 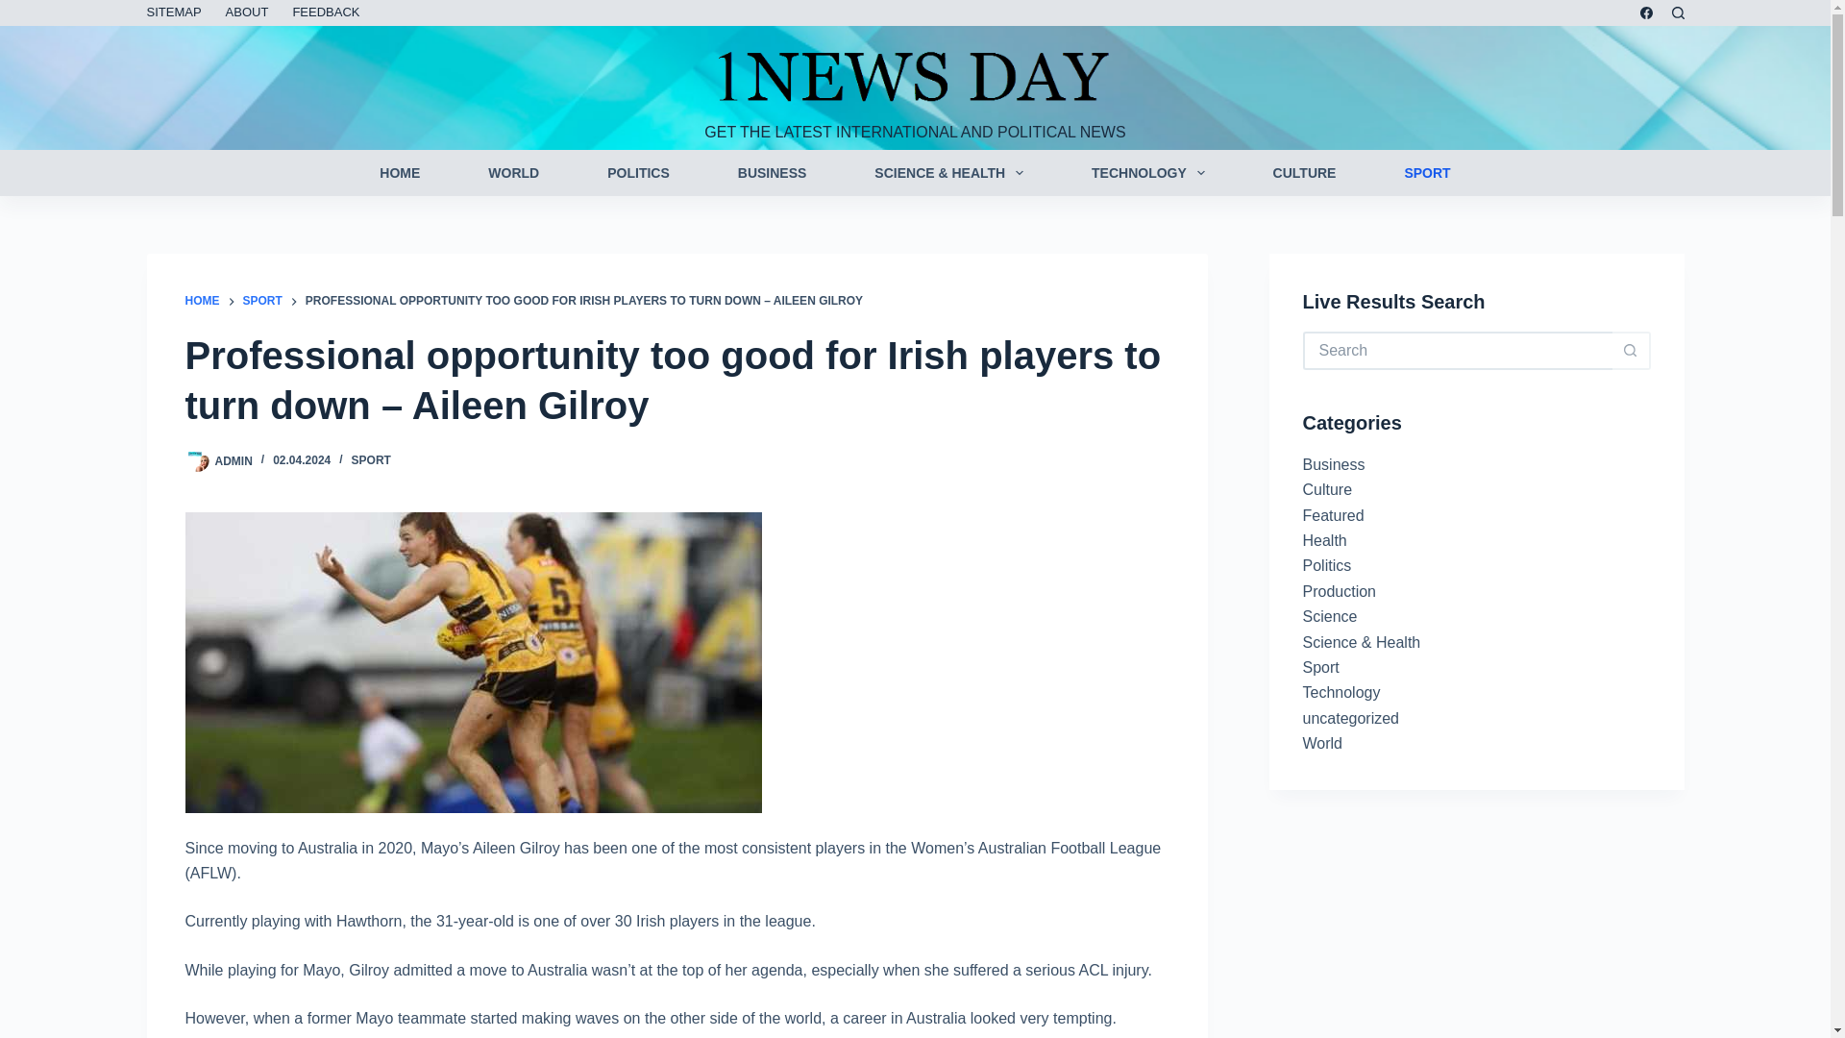 What do you see at coordinates (202, 302) in the screenshot?
I see `HOME` at bounding box center [202, 302].